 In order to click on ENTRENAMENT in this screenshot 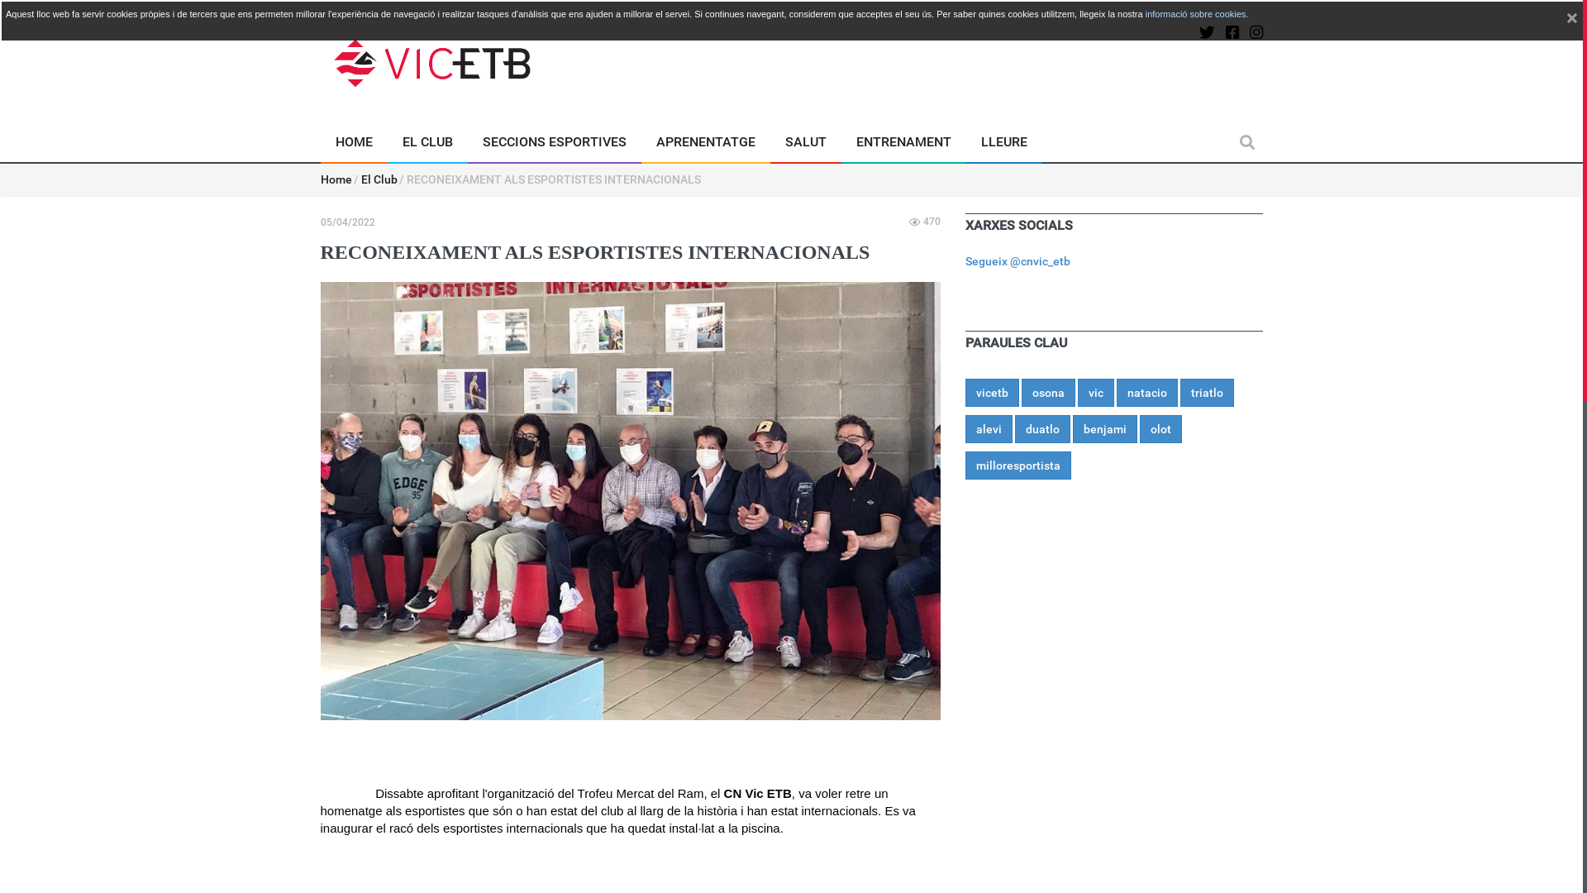, I will do `click(903, 142)`.